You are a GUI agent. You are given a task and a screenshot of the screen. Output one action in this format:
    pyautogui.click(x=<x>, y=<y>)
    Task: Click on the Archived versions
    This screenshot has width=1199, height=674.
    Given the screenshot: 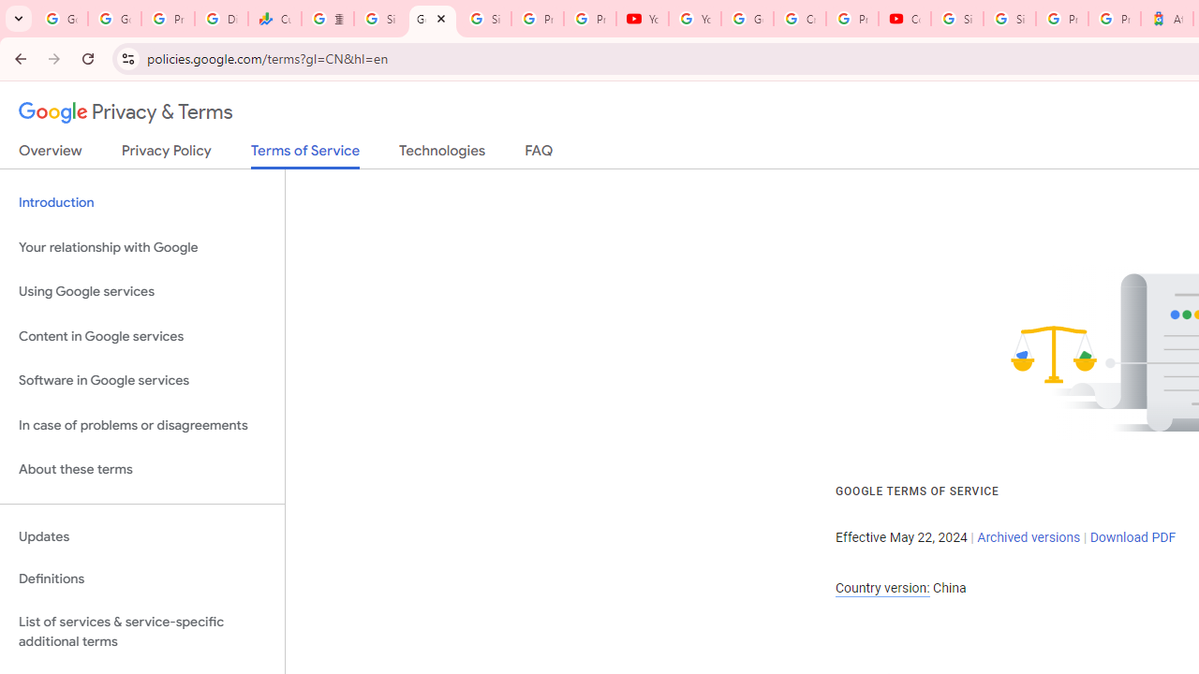 What is the action you would take?
    pyautogui.click(x=1029, y=537)
    